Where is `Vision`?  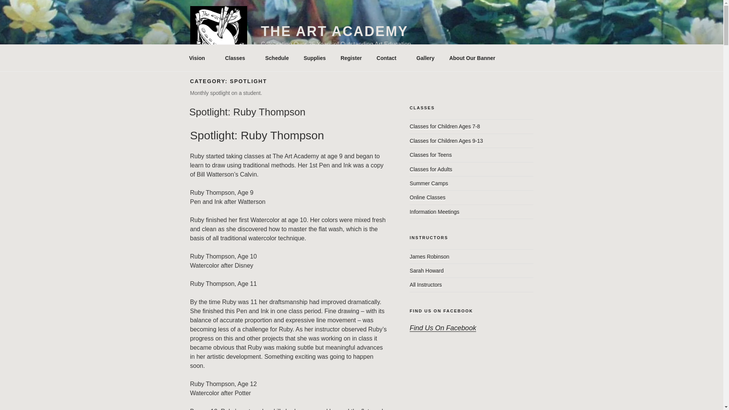 Vision is located at coordinates (199, 58).